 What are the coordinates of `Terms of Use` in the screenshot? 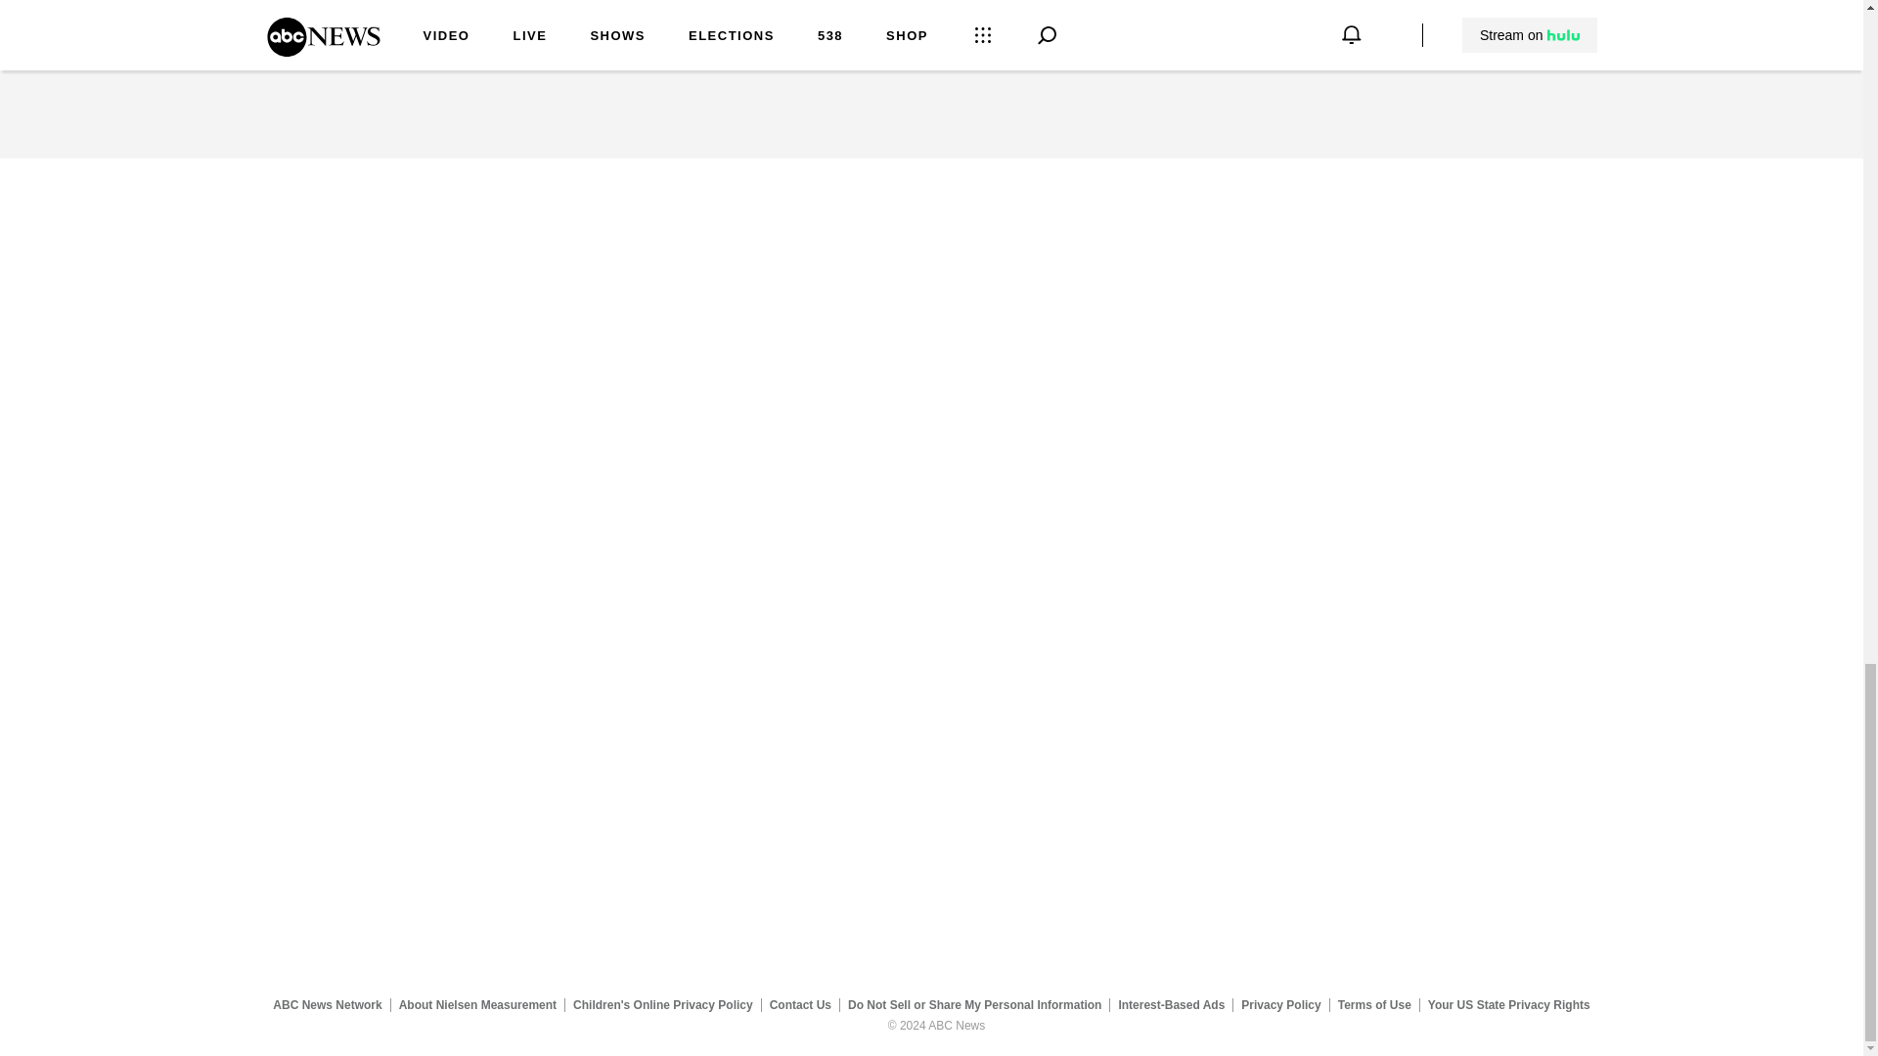 It's located at (1374, 1004).